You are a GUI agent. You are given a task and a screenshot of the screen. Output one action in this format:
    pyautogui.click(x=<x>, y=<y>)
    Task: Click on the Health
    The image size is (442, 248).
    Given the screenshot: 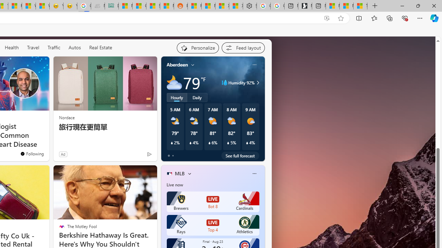 What is the action you would take?
    pyautogui.click(x=12, y=48)
    